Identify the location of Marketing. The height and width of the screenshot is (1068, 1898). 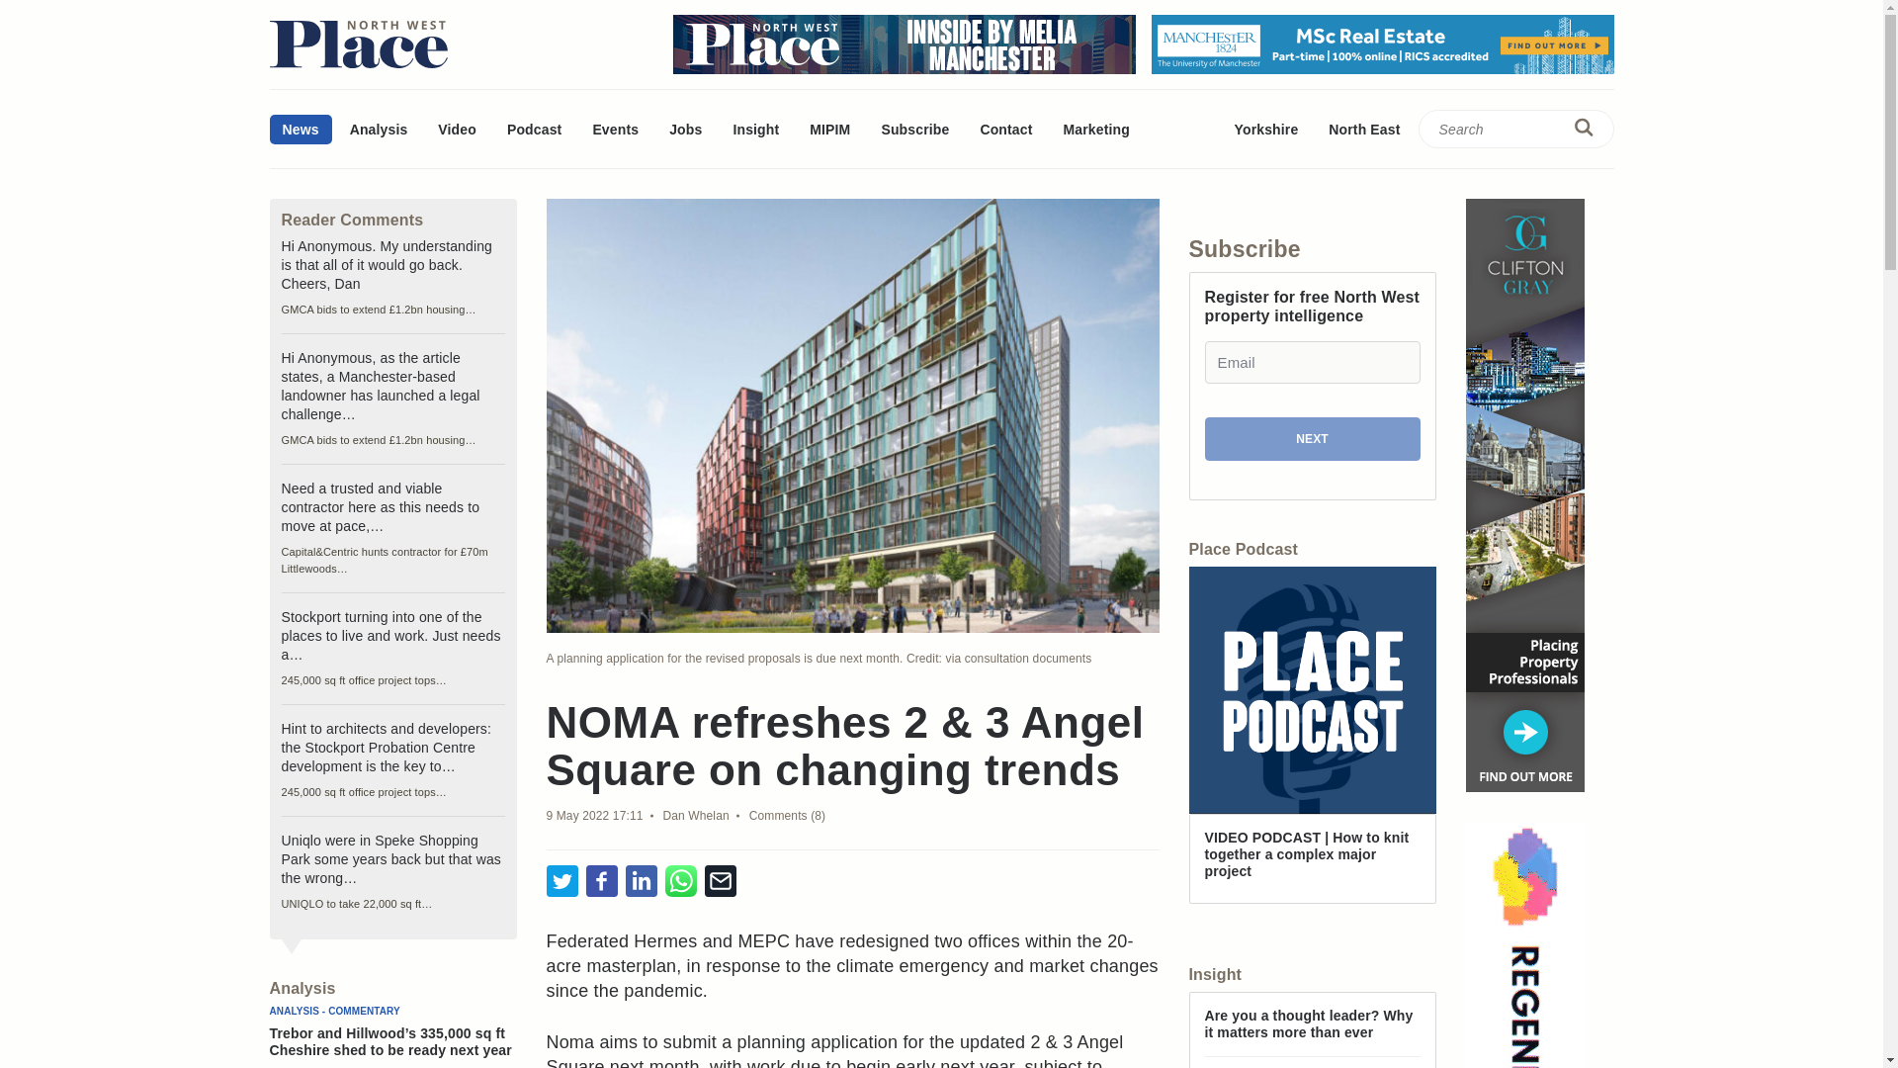
(1095, 129).